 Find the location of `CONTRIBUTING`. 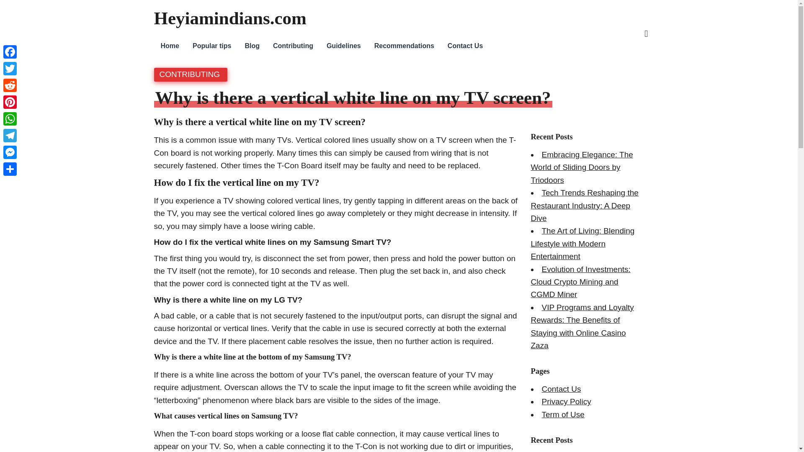

CONTRIBUTING is located at coordinates (189, 74).